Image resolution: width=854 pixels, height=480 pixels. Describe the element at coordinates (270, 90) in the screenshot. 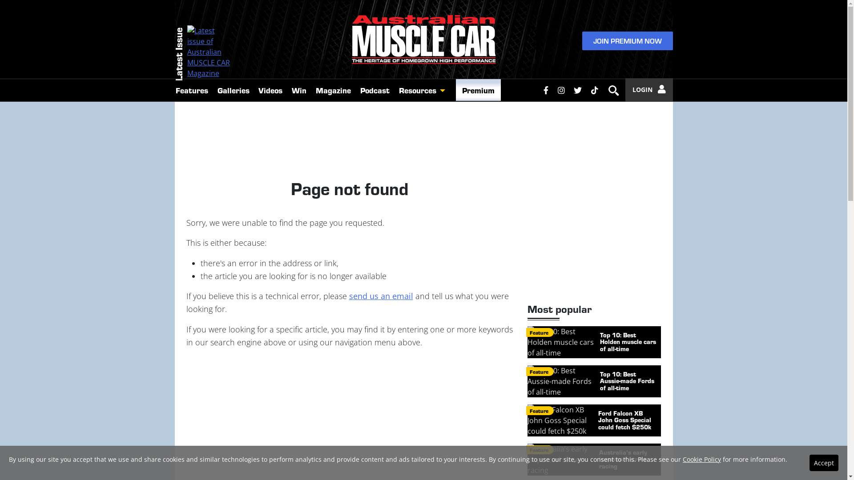

I see `Videos` at that location.